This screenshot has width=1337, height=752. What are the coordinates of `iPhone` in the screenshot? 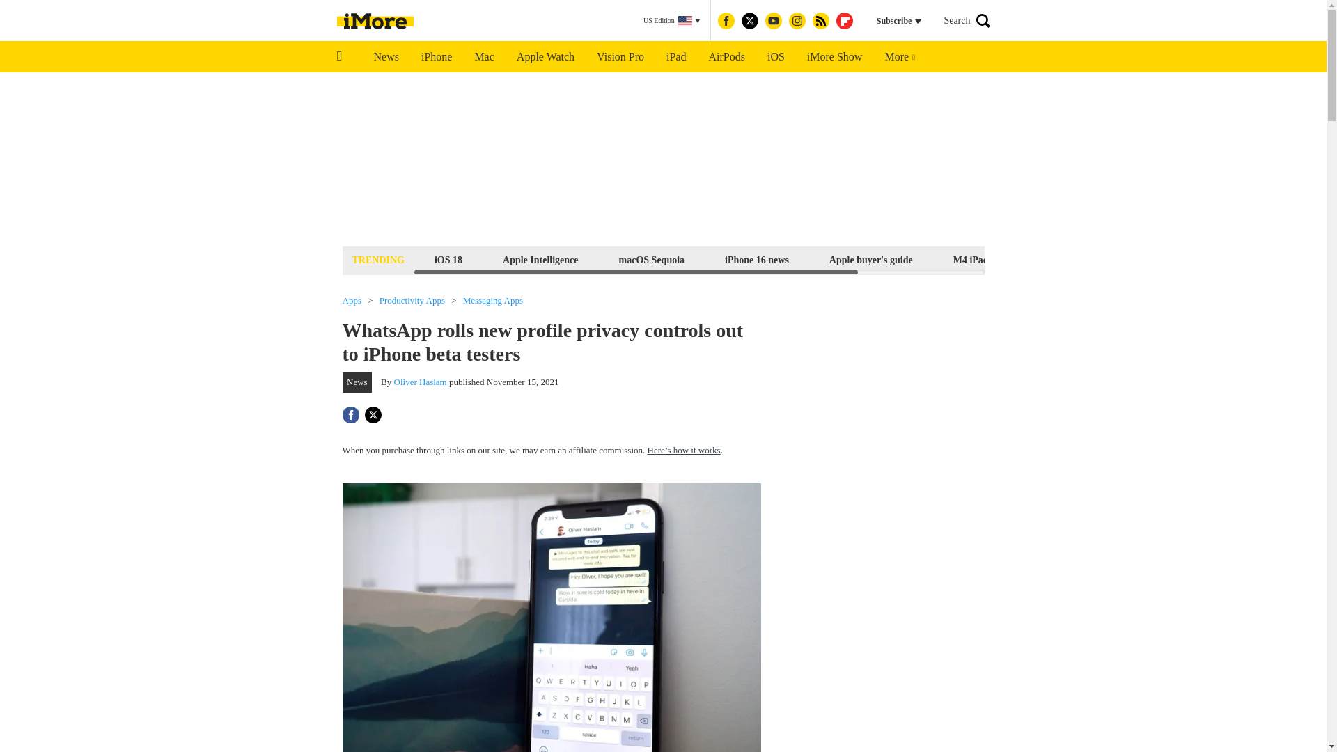 It's located at (436, 57).